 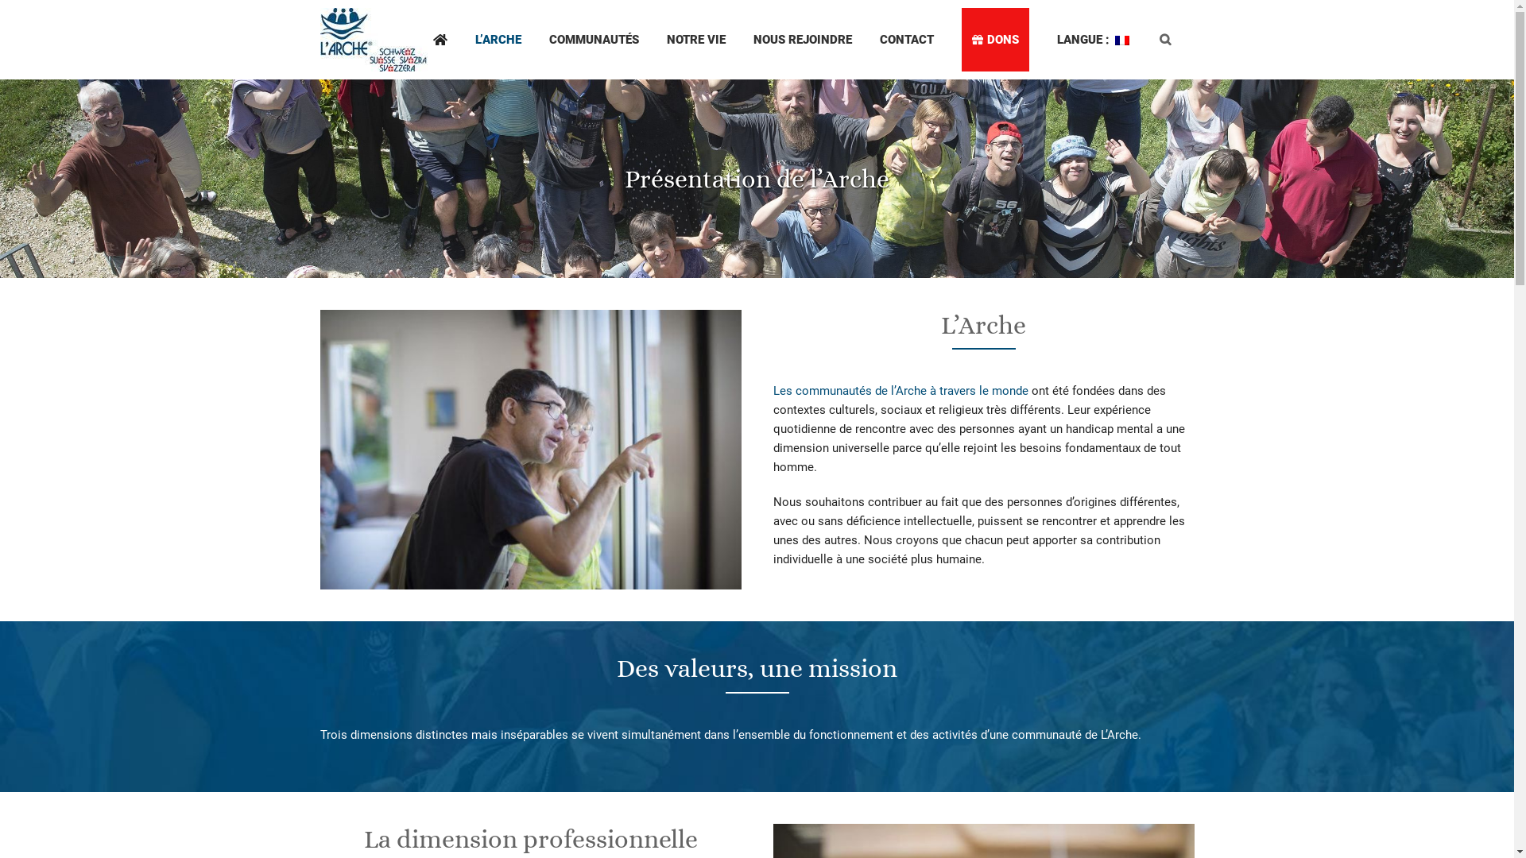 I want to click on LANGUE : , so click(x=1094, y=40).